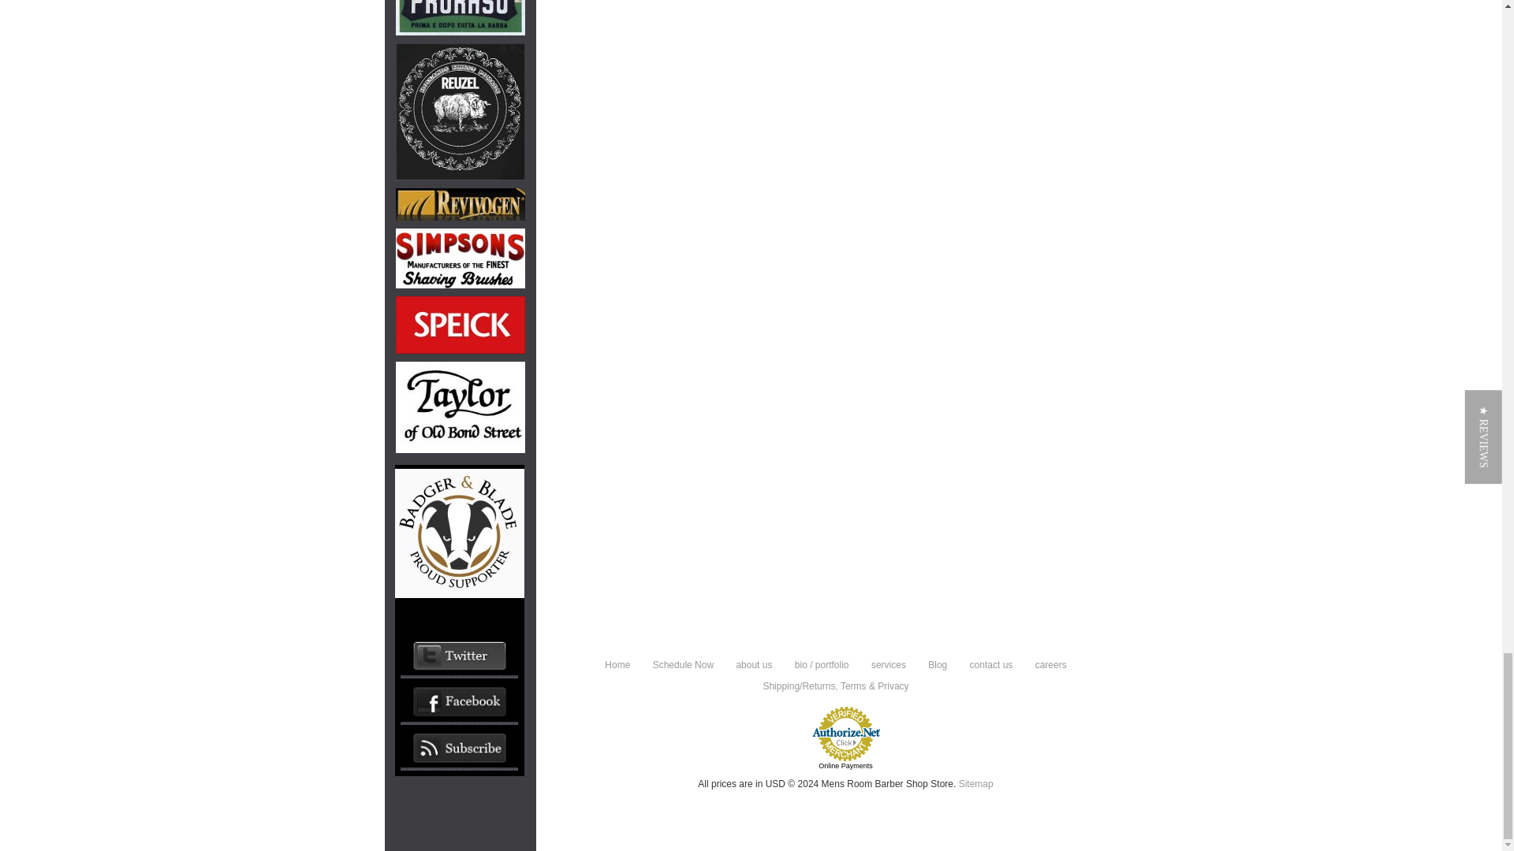 The height and width of the screenshot is (851, 1514). I want to click on Default Currency, so click(776, 784).